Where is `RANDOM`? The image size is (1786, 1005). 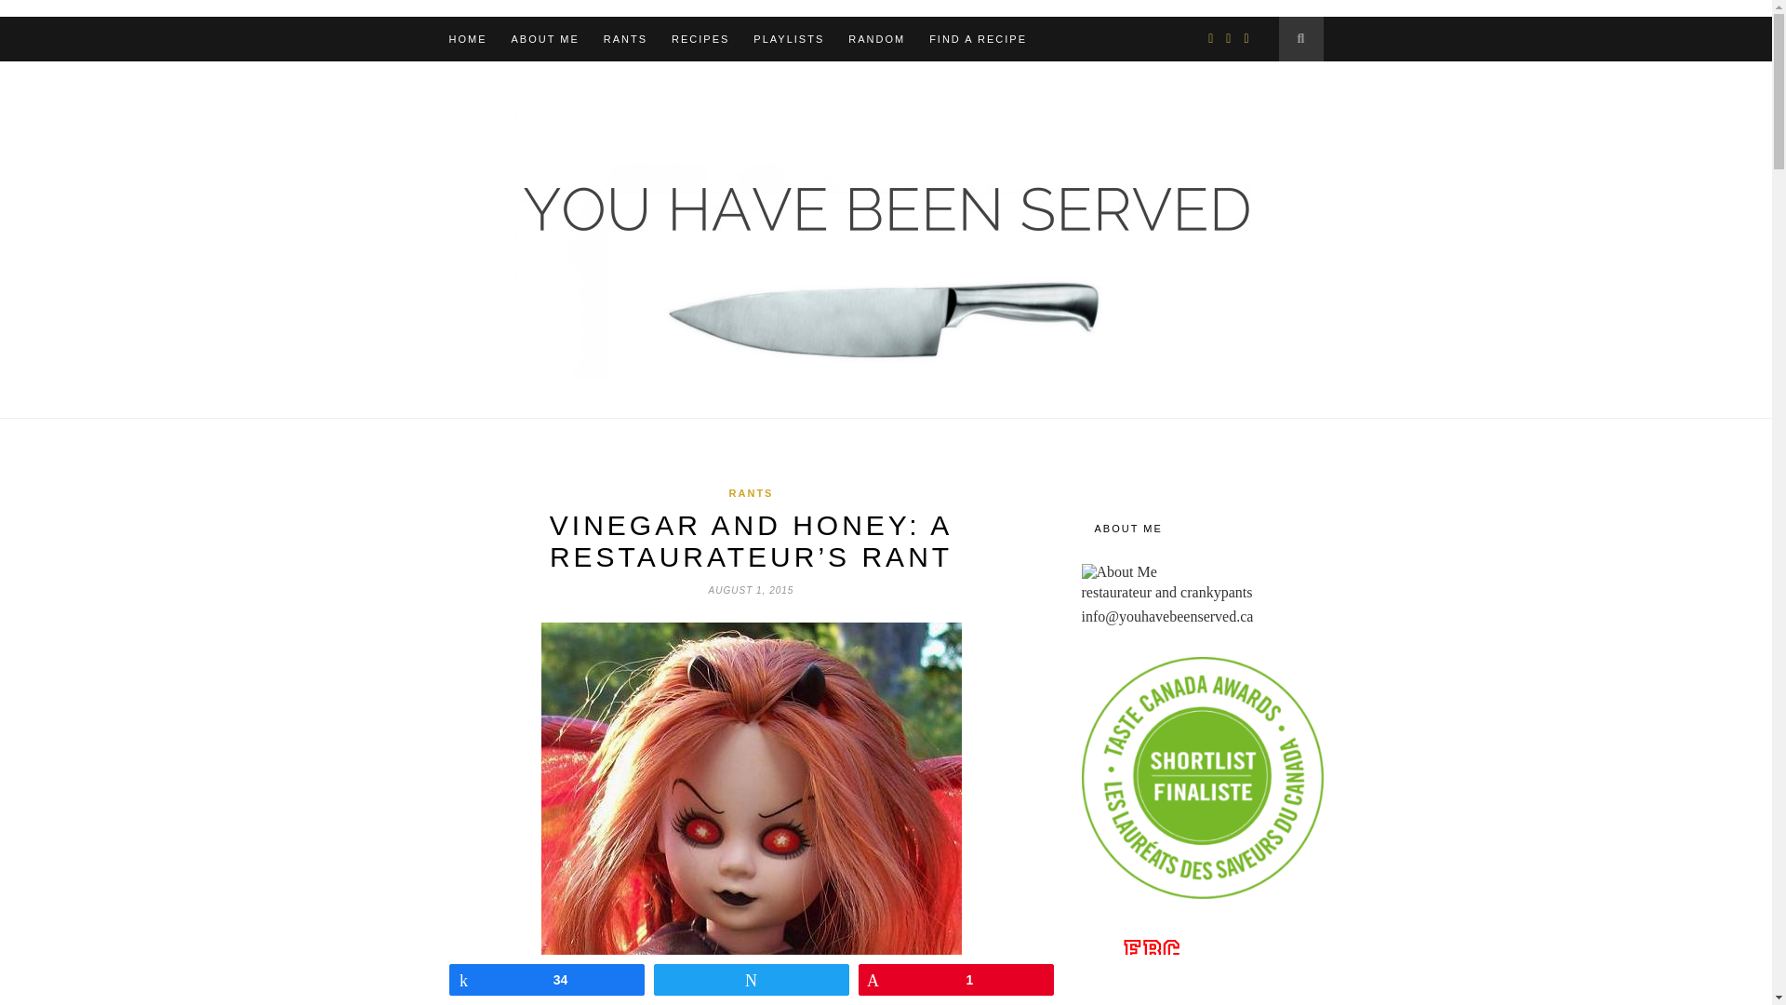
RANDOM is located at coordinates (876, 39).